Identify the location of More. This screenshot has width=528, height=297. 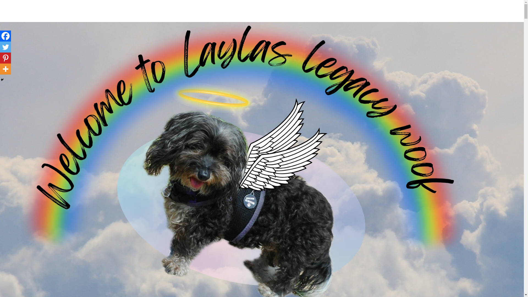
(5, 69).